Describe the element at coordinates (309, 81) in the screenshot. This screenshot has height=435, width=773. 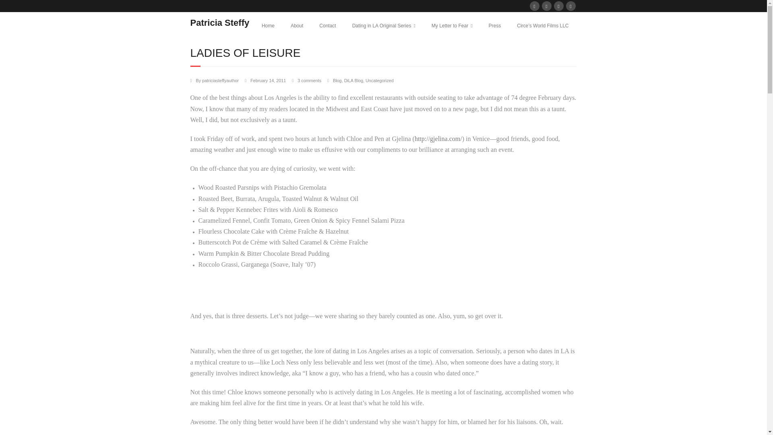
I see `3 comments` at that location.